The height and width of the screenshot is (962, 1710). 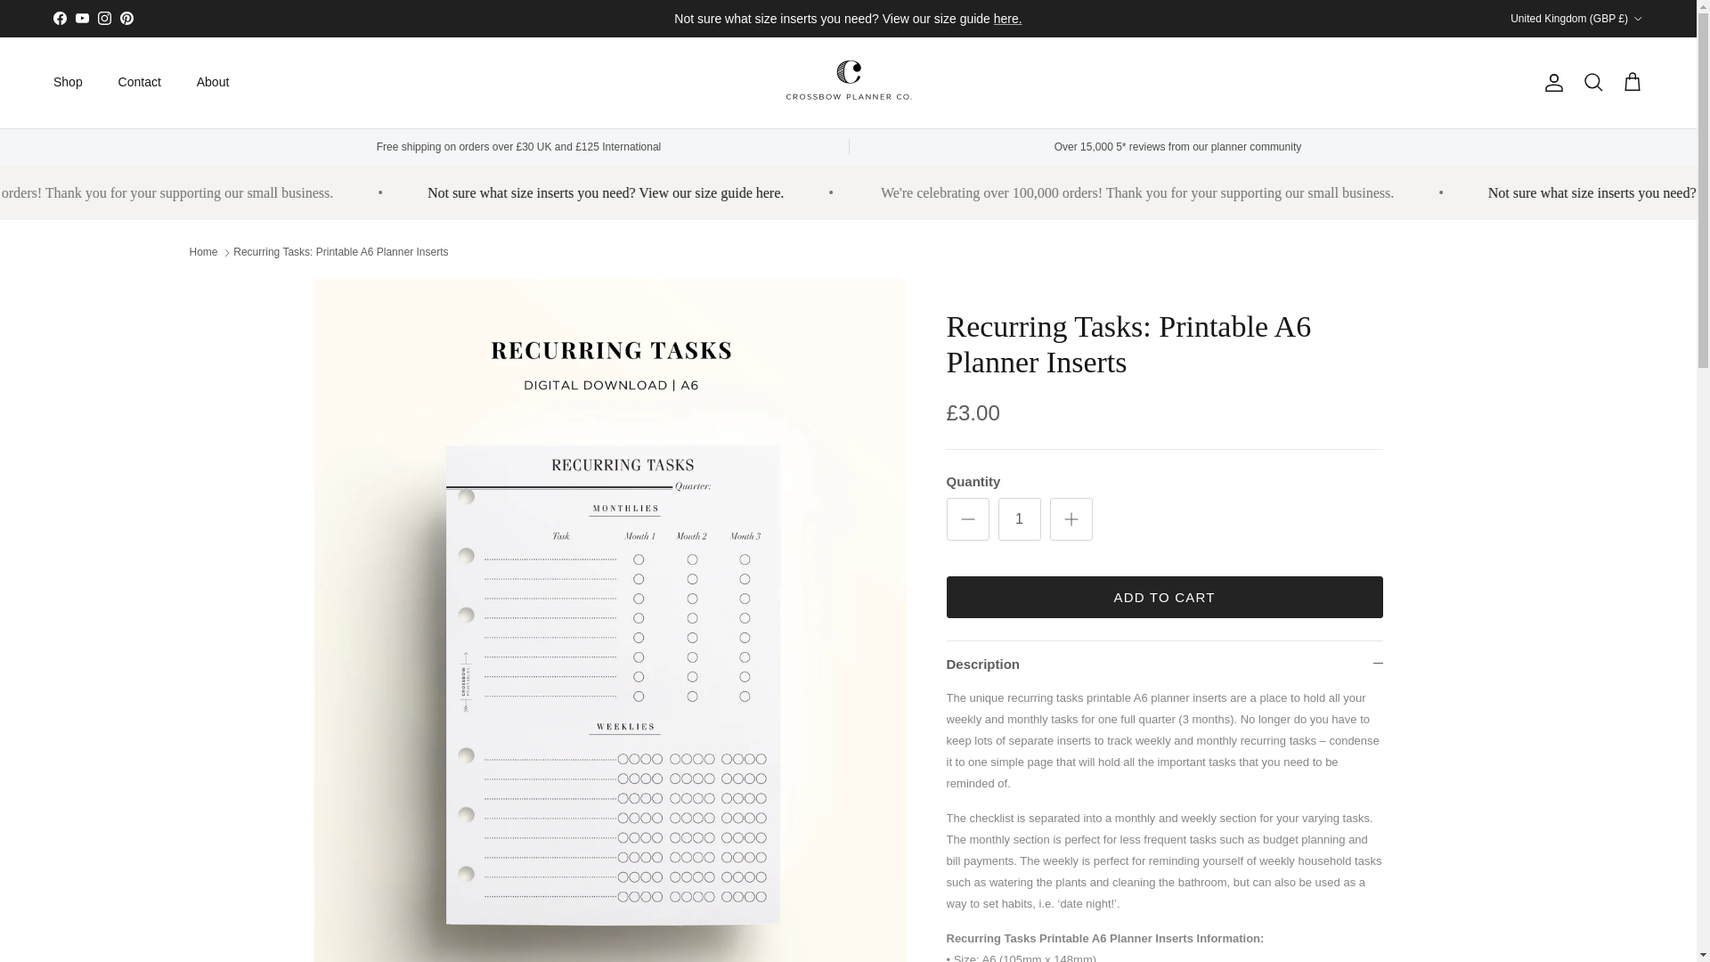 I want to click on Crossbow Planner Co., so click(x=848, y=82).